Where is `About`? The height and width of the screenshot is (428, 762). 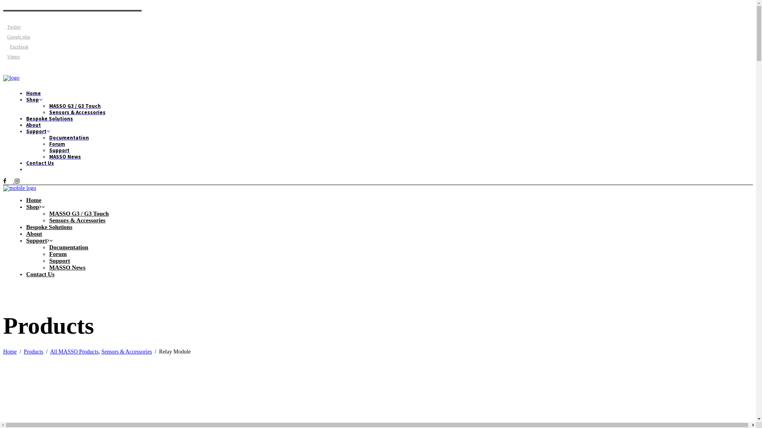
About is located at coordinates (33, 125).